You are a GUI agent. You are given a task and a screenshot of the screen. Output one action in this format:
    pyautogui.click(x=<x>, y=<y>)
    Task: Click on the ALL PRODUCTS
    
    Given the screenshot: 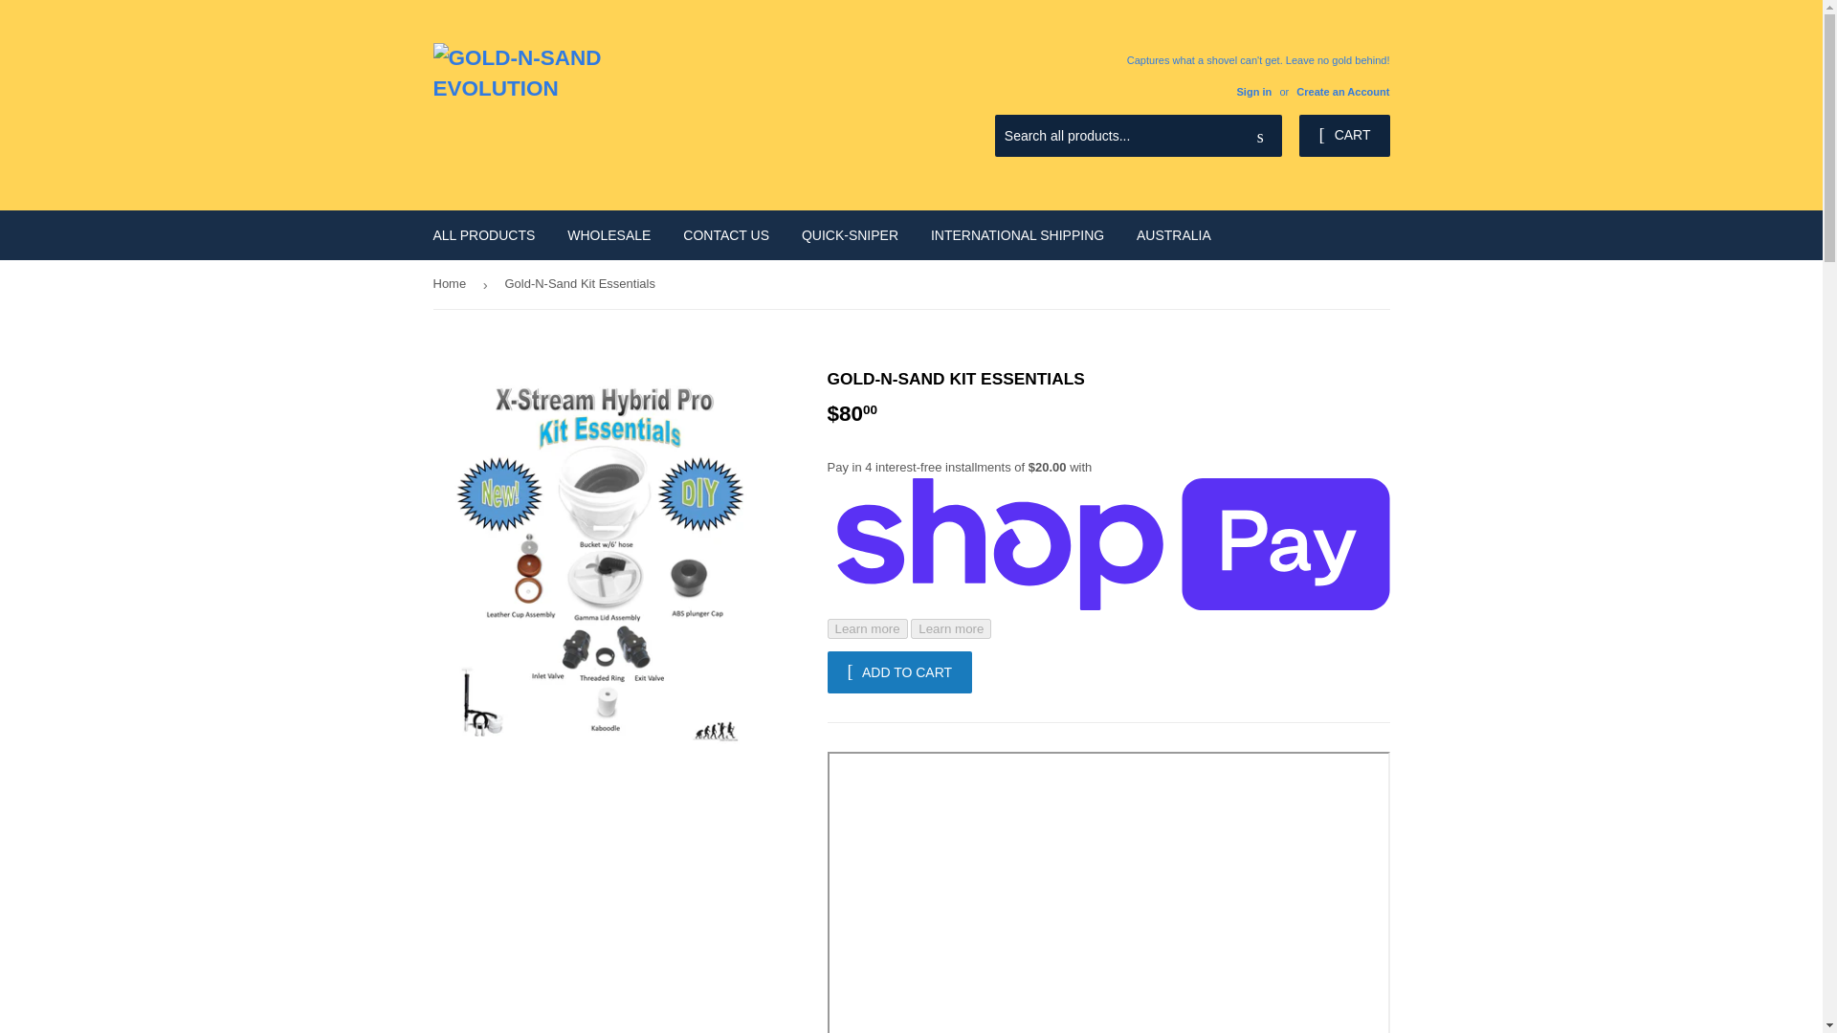 What is the action you would take?
    pyautogui.click(x=484, y=235)
    